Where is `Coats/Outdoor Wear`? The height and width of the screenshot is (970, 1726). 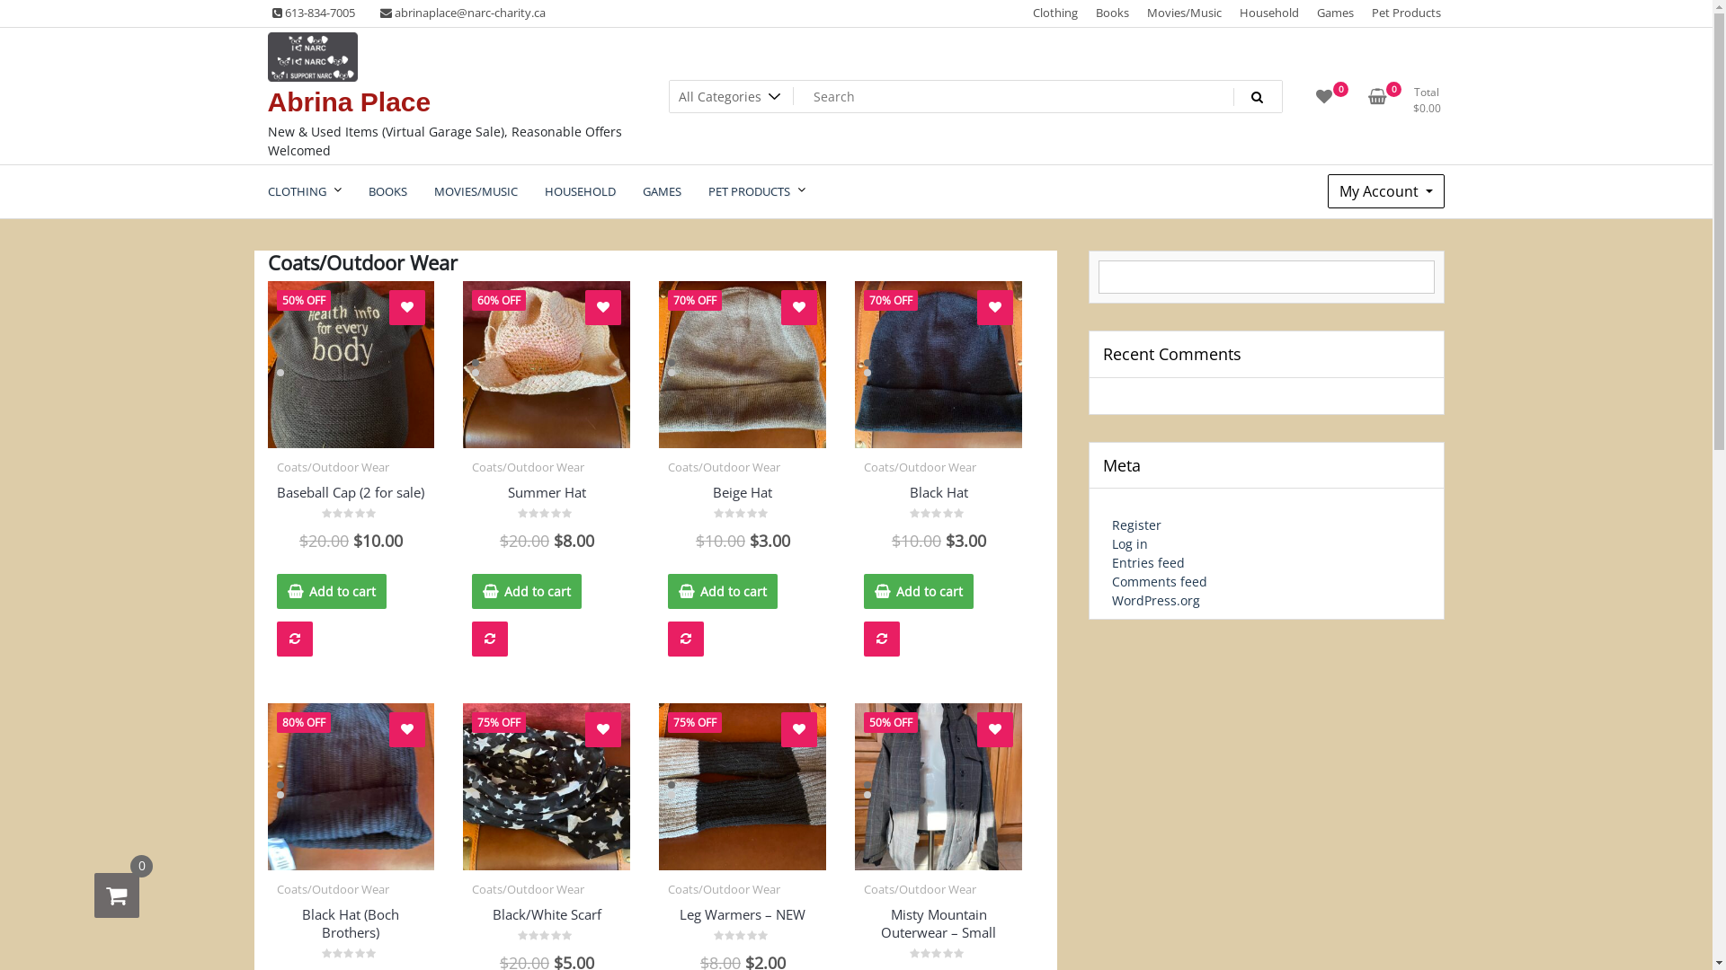
Coats/Outdoor Wear is located at coordinates (529, 889).